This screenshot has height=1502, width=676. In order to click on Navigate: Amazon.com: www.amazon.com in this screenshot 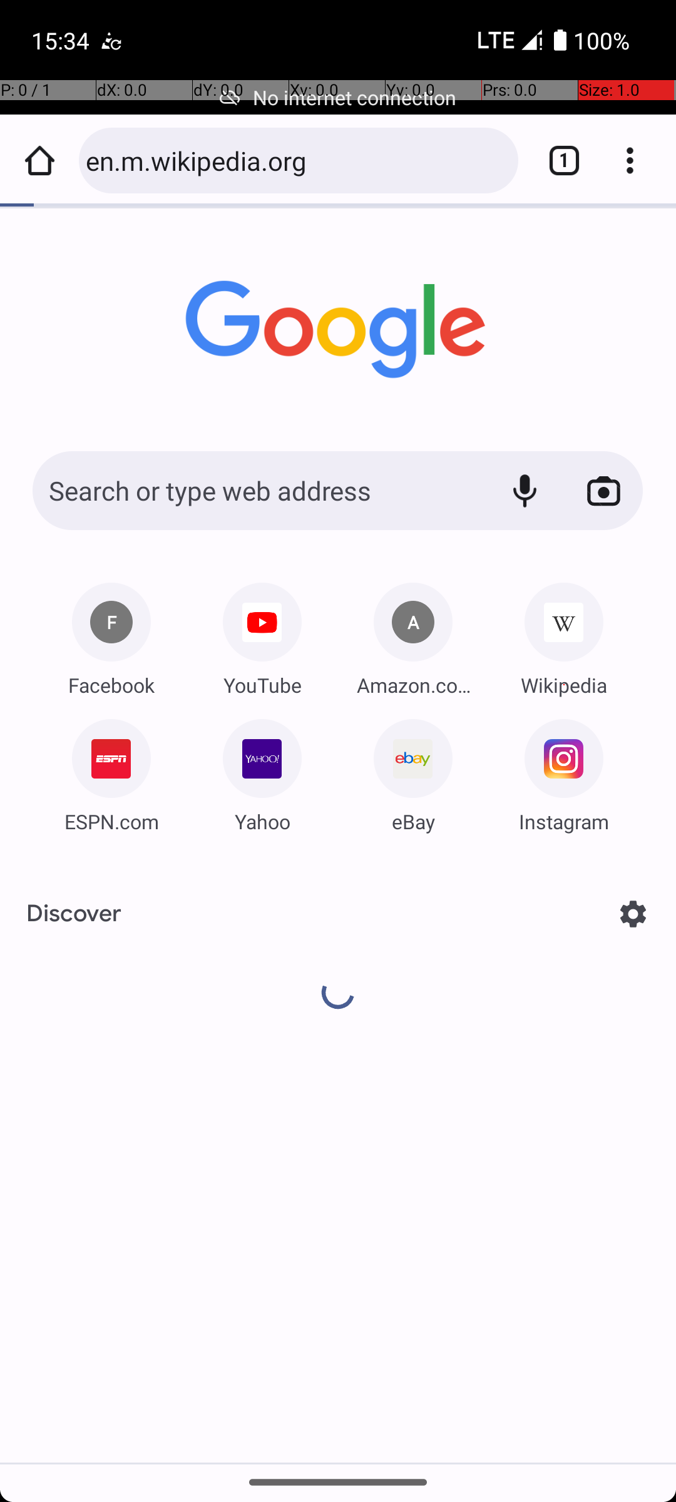, I will do `click(413, 635)`.